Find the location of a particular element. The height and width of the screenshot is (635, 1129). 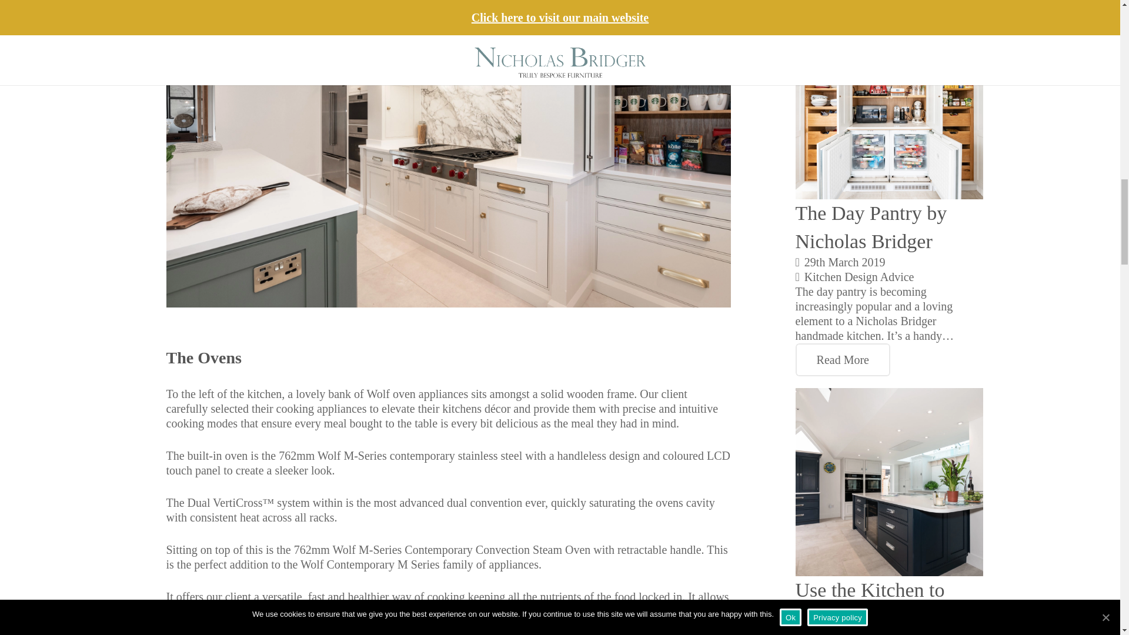

Read More is located at coordinates (843, 360).